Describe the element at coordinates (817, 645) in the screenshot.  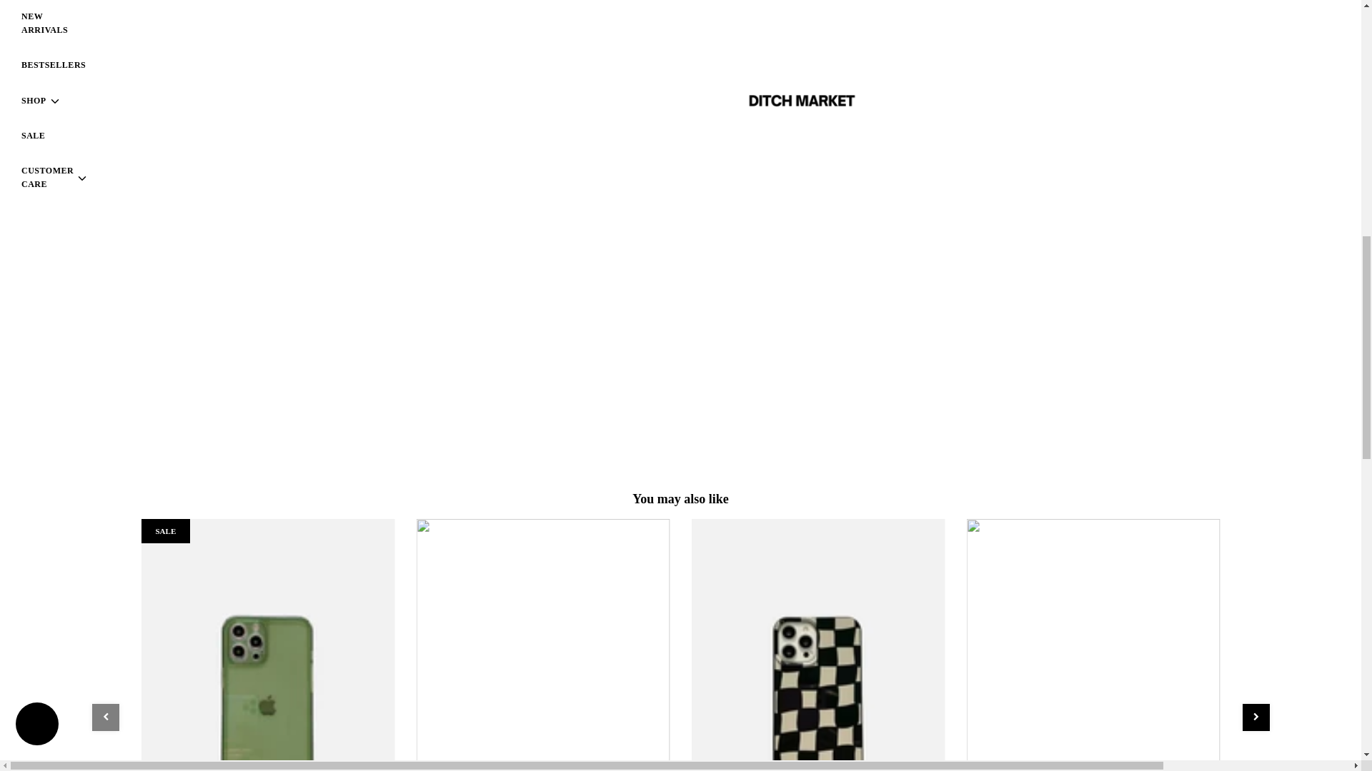
I see `Lattice Black Soft Silicone iPhone Case` at that location.